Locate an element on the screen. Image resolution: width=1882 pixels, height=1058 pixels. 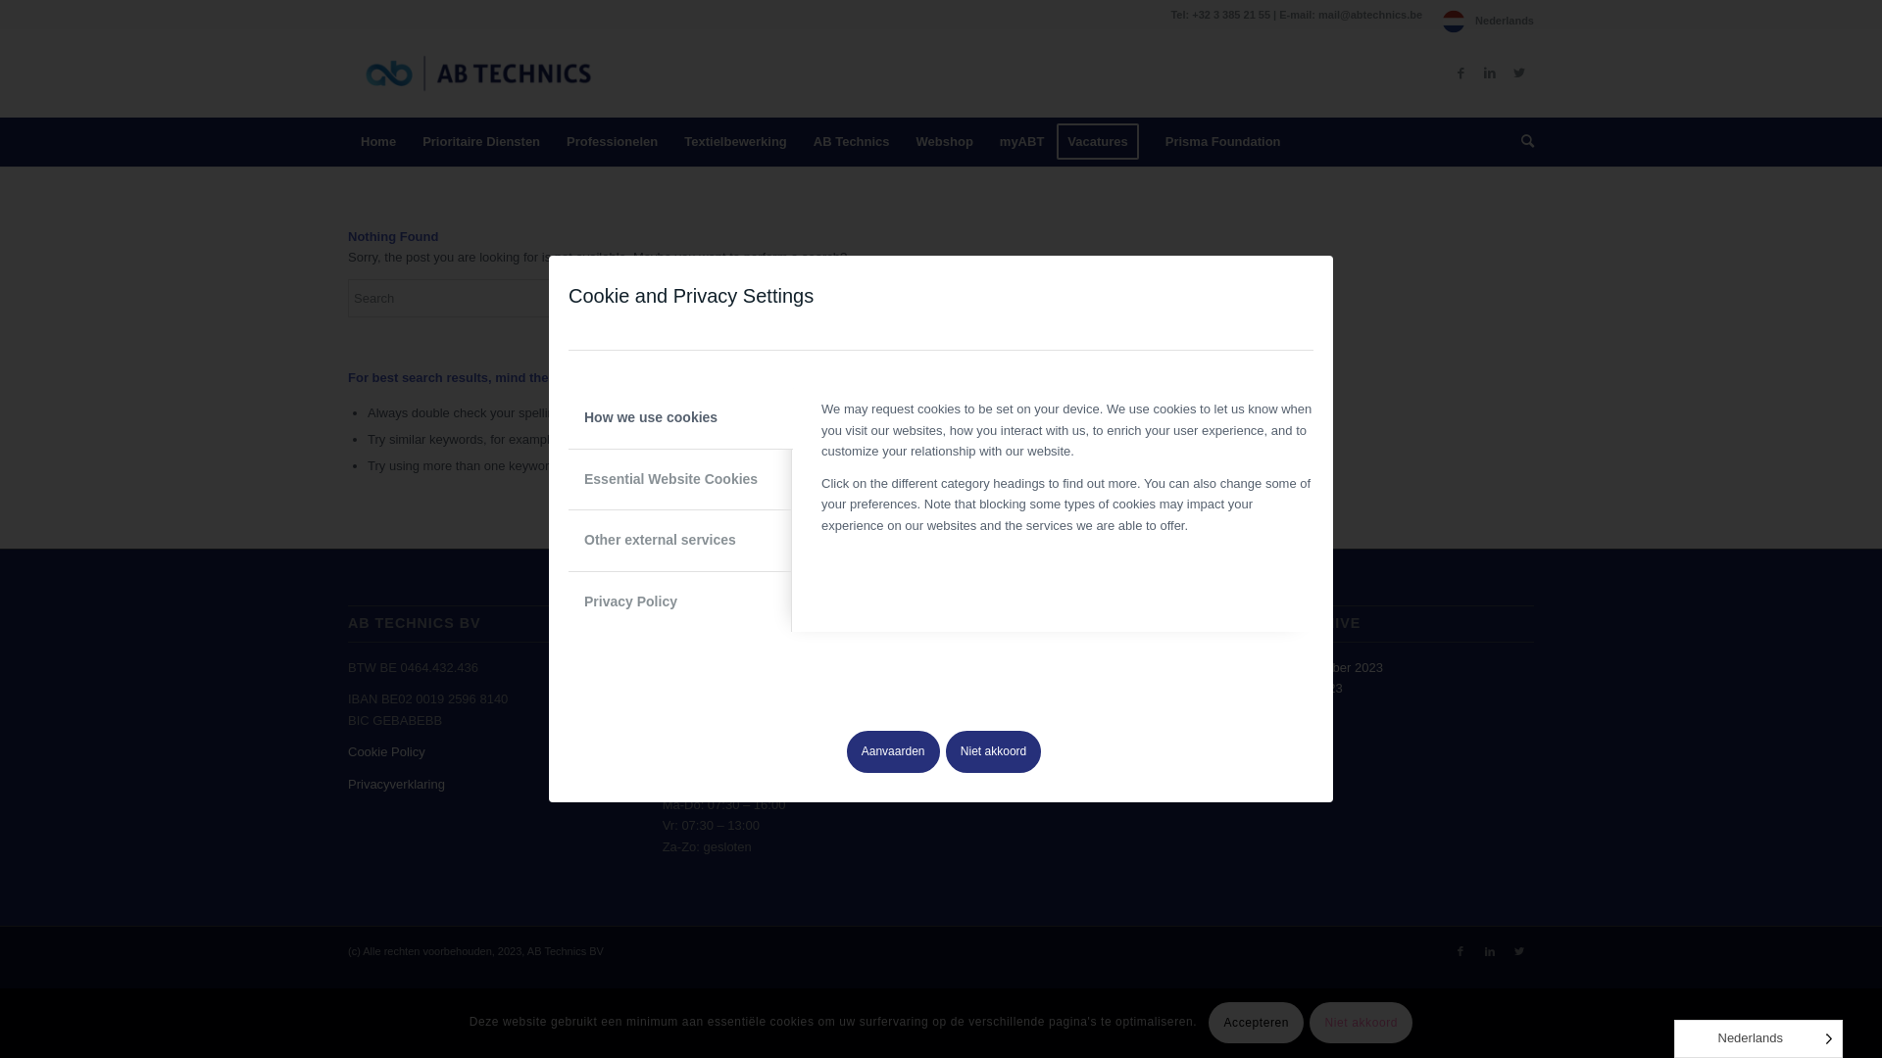
Aanvaarden is located at coordinates (894, 751).